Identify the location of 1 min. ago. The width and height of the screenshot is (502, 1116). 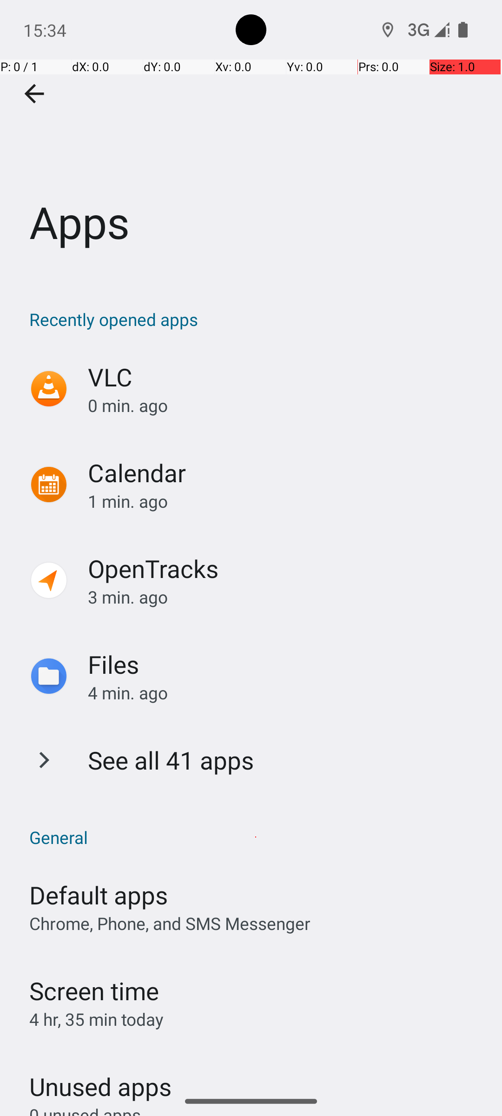
(285, 501).